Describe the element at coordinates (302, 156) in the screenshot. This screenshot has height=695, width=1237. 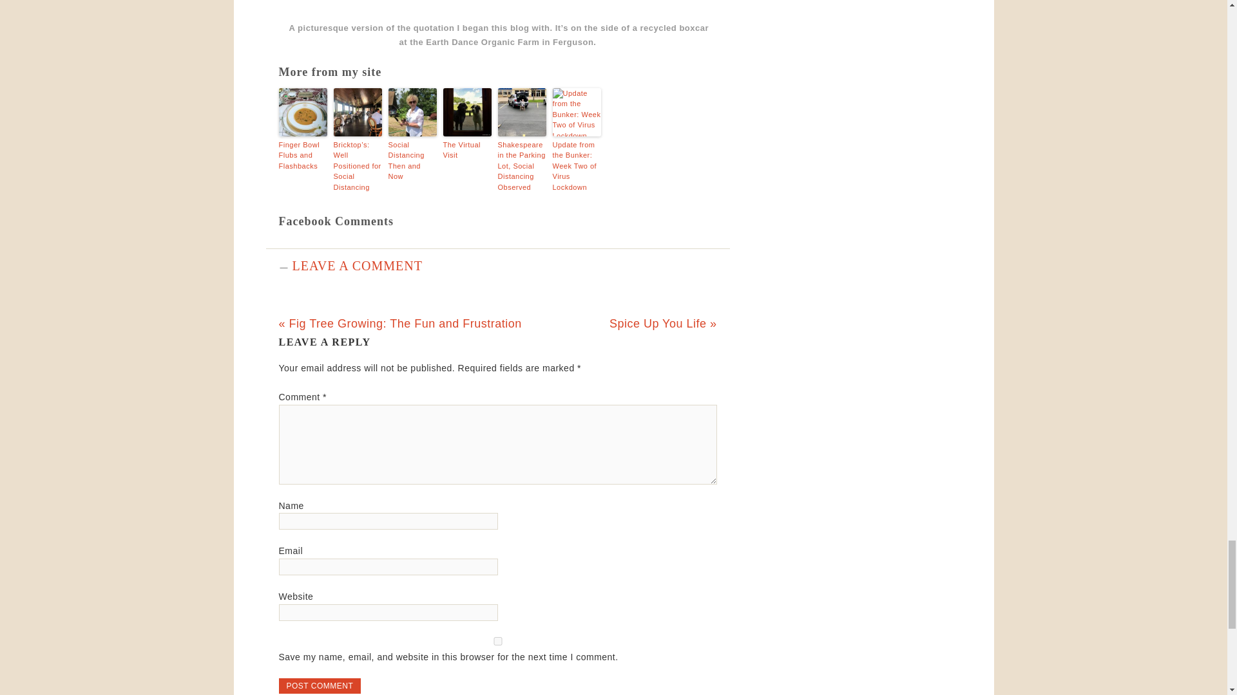
I see `Finger Bowl Flubs and Flashbacks` at that location.